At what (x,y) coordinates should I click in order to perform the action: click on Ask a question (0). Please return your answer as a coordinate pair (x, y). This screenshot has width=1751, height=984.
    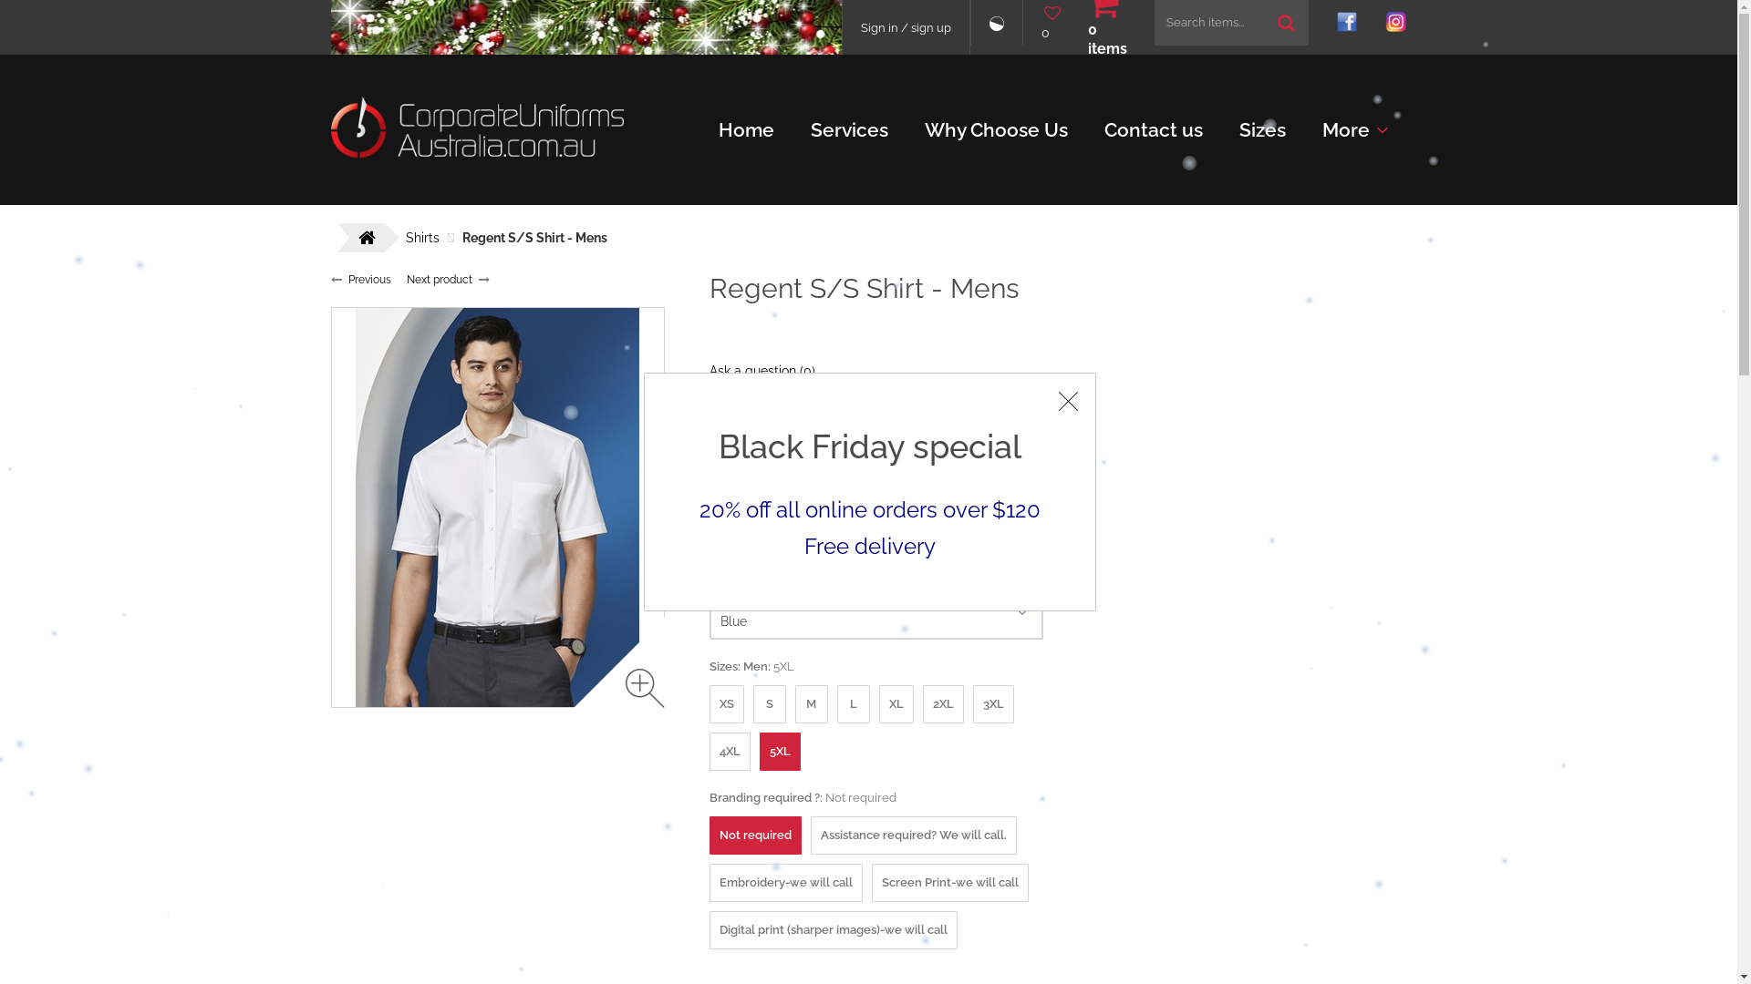
    Looking at the image, I should click on (762, 371).